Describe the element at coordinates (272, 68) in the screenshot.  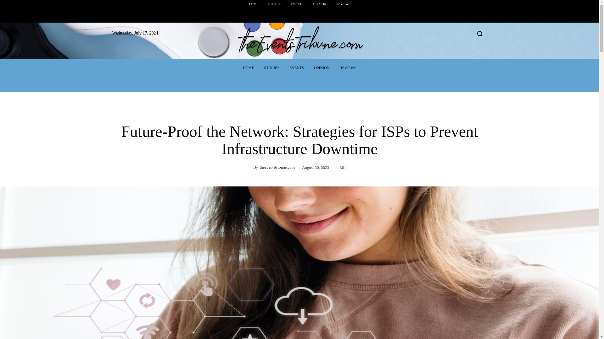
I see `STORIES` at that location.